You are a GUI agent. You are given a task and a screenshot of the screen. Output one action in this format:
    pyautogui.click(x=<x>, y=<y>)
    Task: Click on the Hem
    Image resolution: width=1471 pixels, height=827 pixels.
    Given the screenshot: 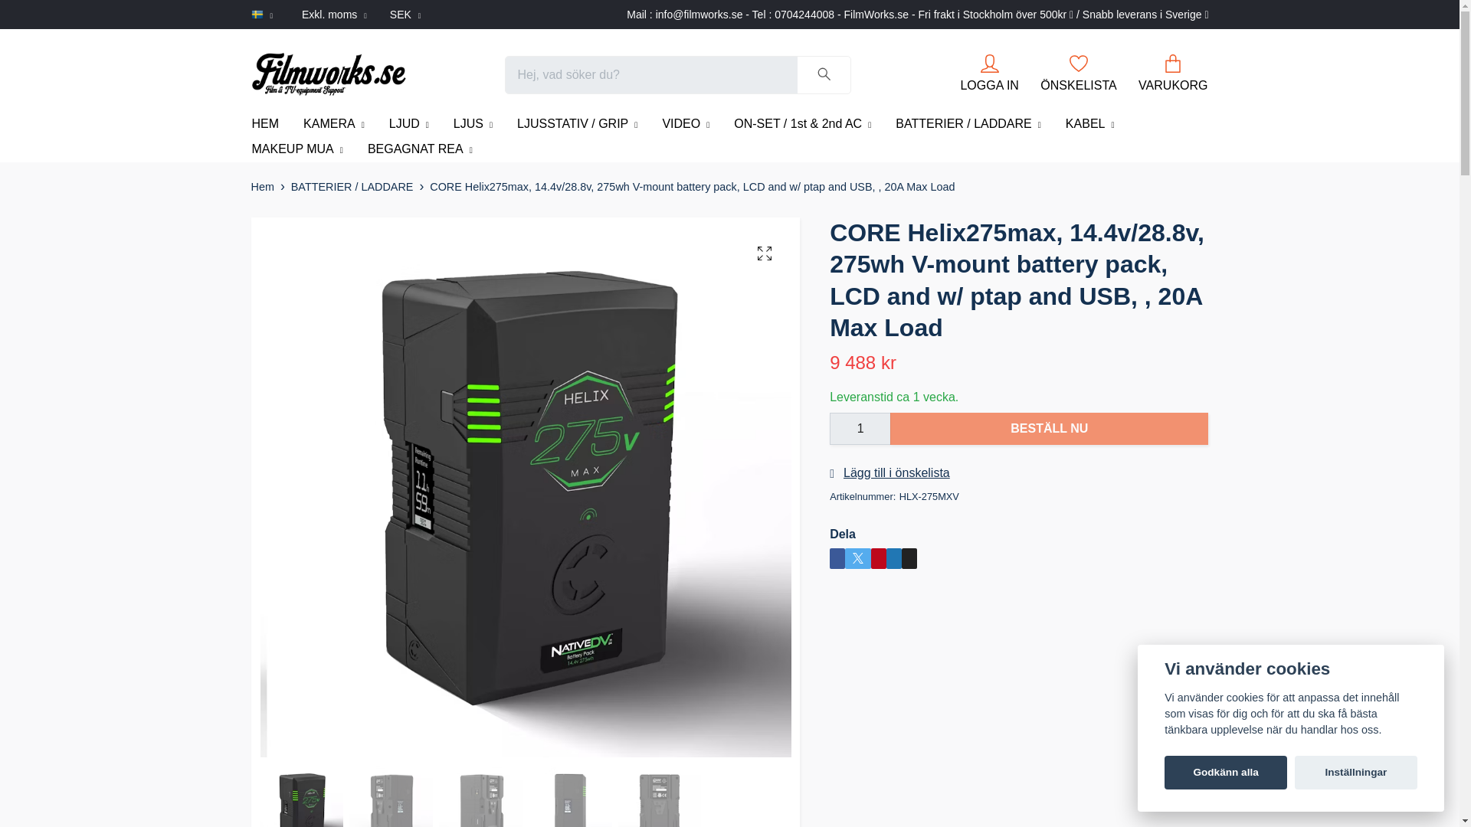 What is the action you would take?
    pyautogui.click(x=262, y=187)
    